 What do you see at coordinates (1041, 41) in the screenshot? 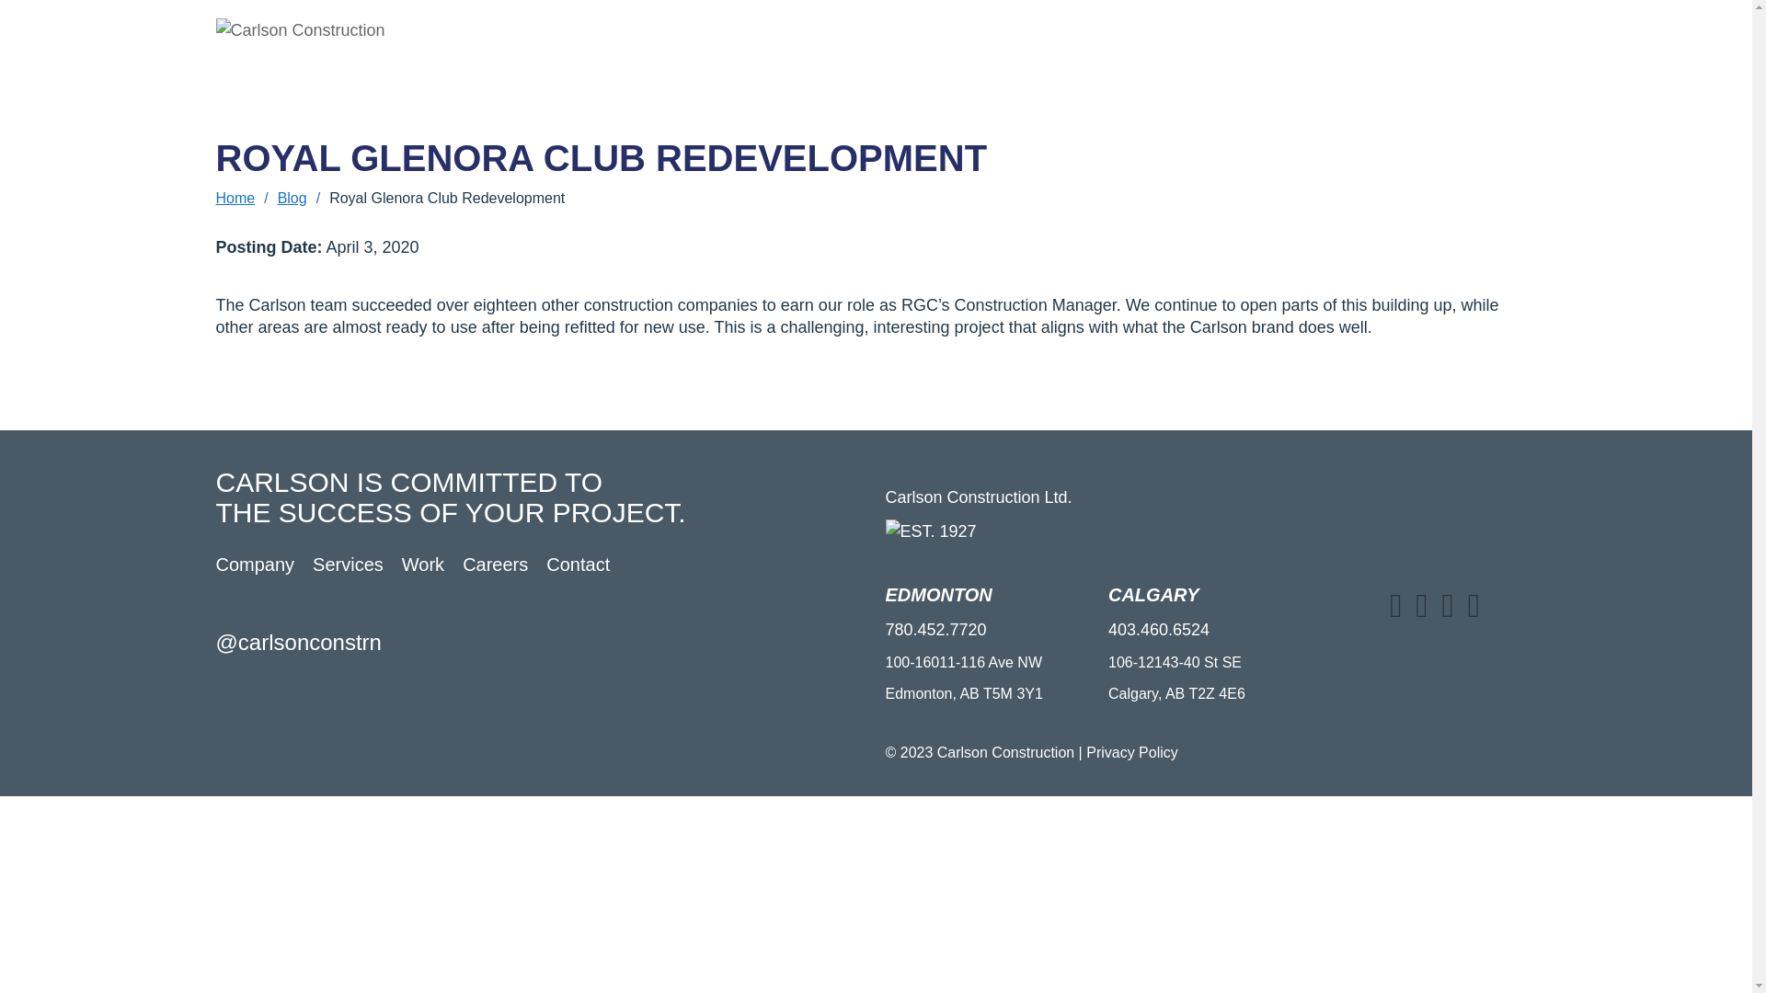
I see `Careers` at bounding box center [1041, 41].